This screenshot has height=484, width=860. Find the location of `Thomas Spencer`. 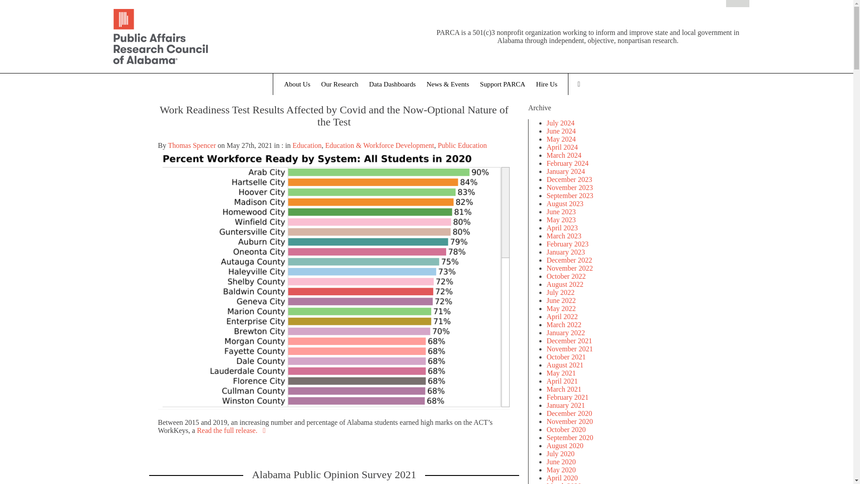

Thomas Spencer is located at coordinates (192, 145).